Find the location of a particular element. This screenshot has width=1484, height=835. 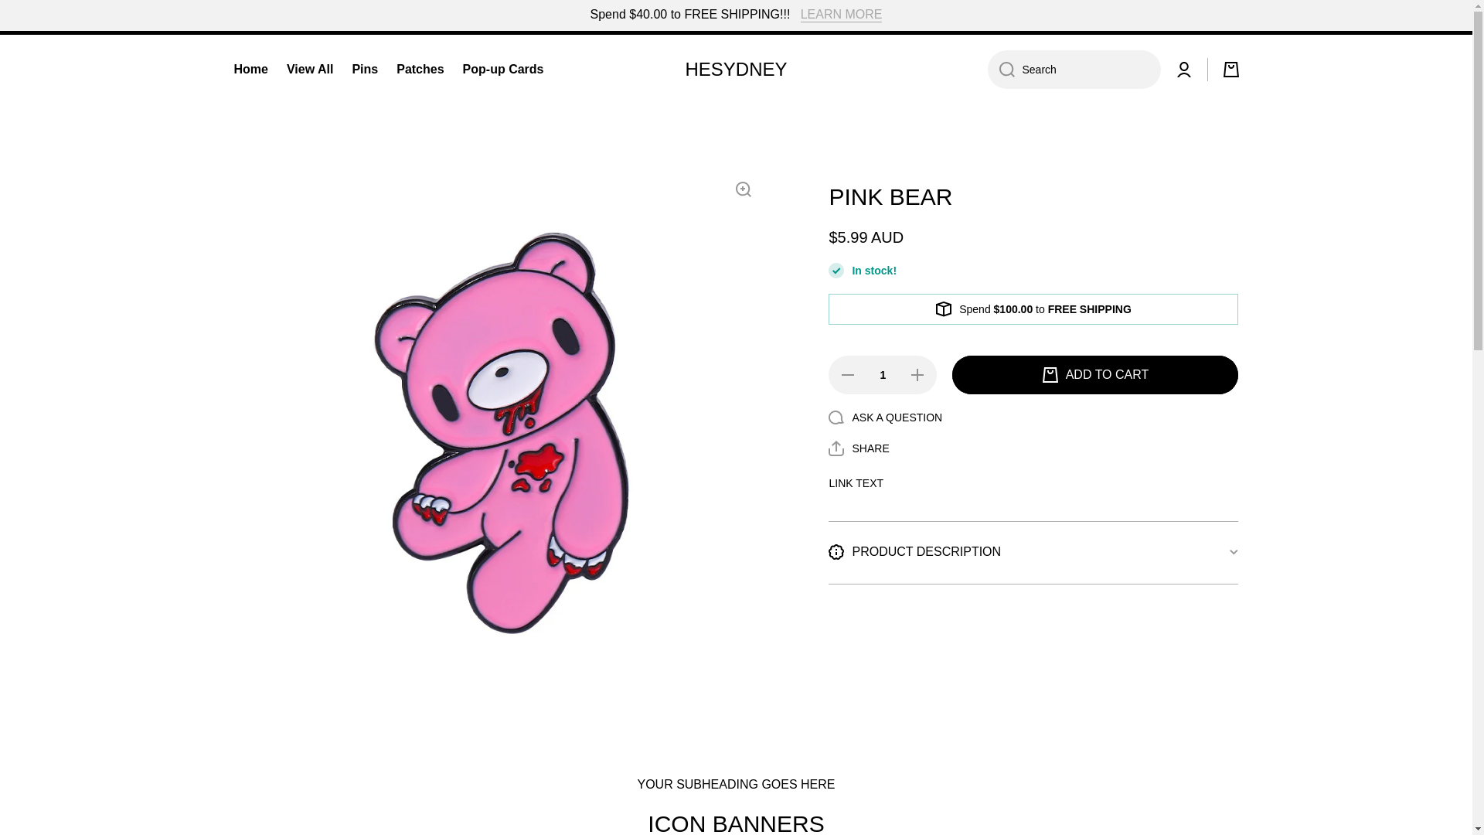

Home is located at coordinates (250, 70).